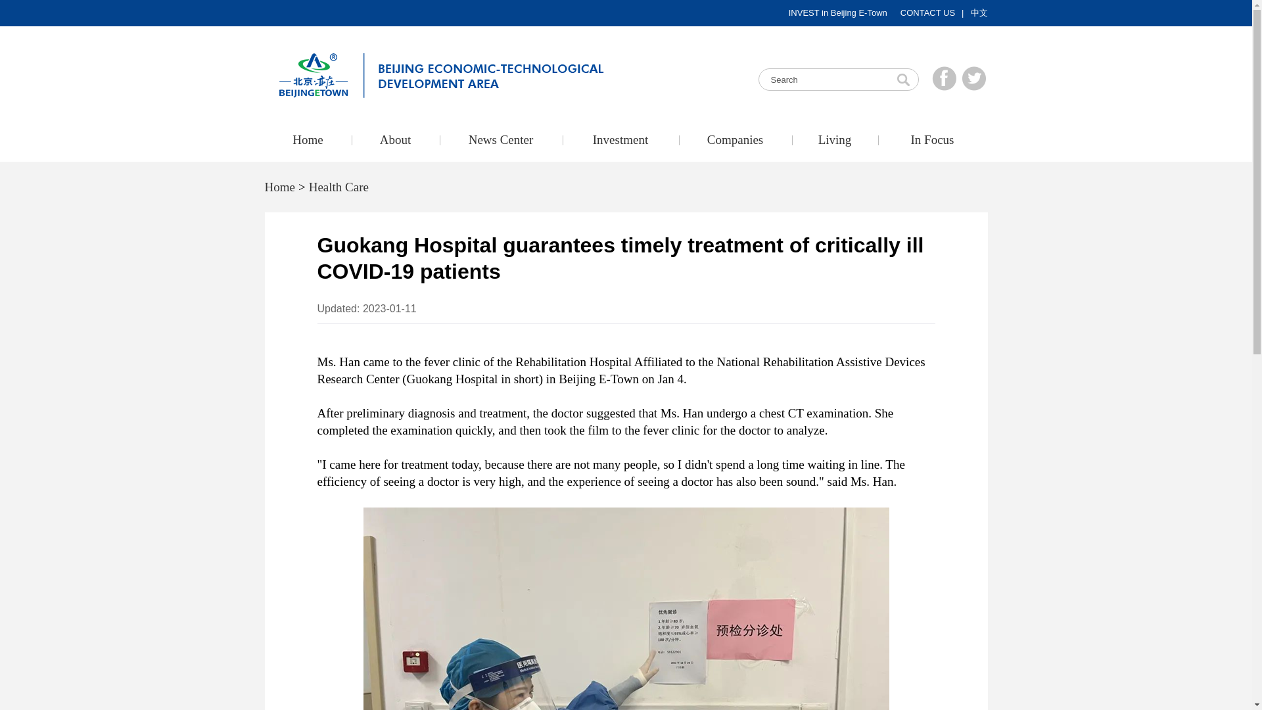  Describe the element at coordinates (620, 140) in the screenshot. I see `Investment` at that location.